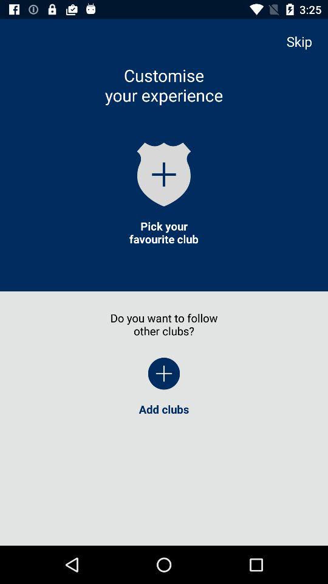  What do you see at coordinates (164, 174) in the screenshot?
I see `turn on icon above pick your favourite icon` at bounding box center [164, 174].